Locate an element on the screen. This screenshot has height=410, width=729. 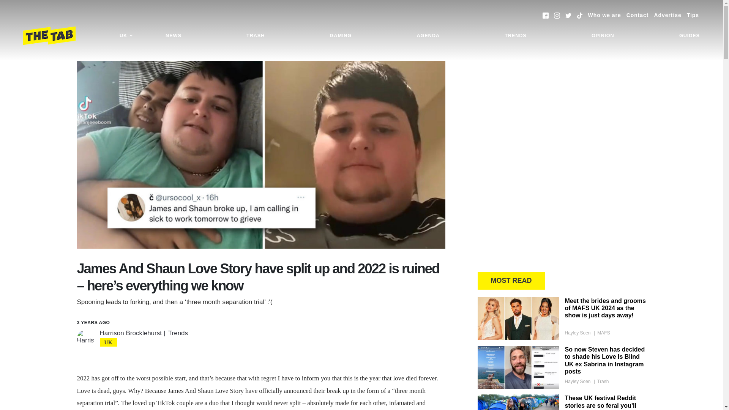
AGENDA is located at coordinates (428, 36).